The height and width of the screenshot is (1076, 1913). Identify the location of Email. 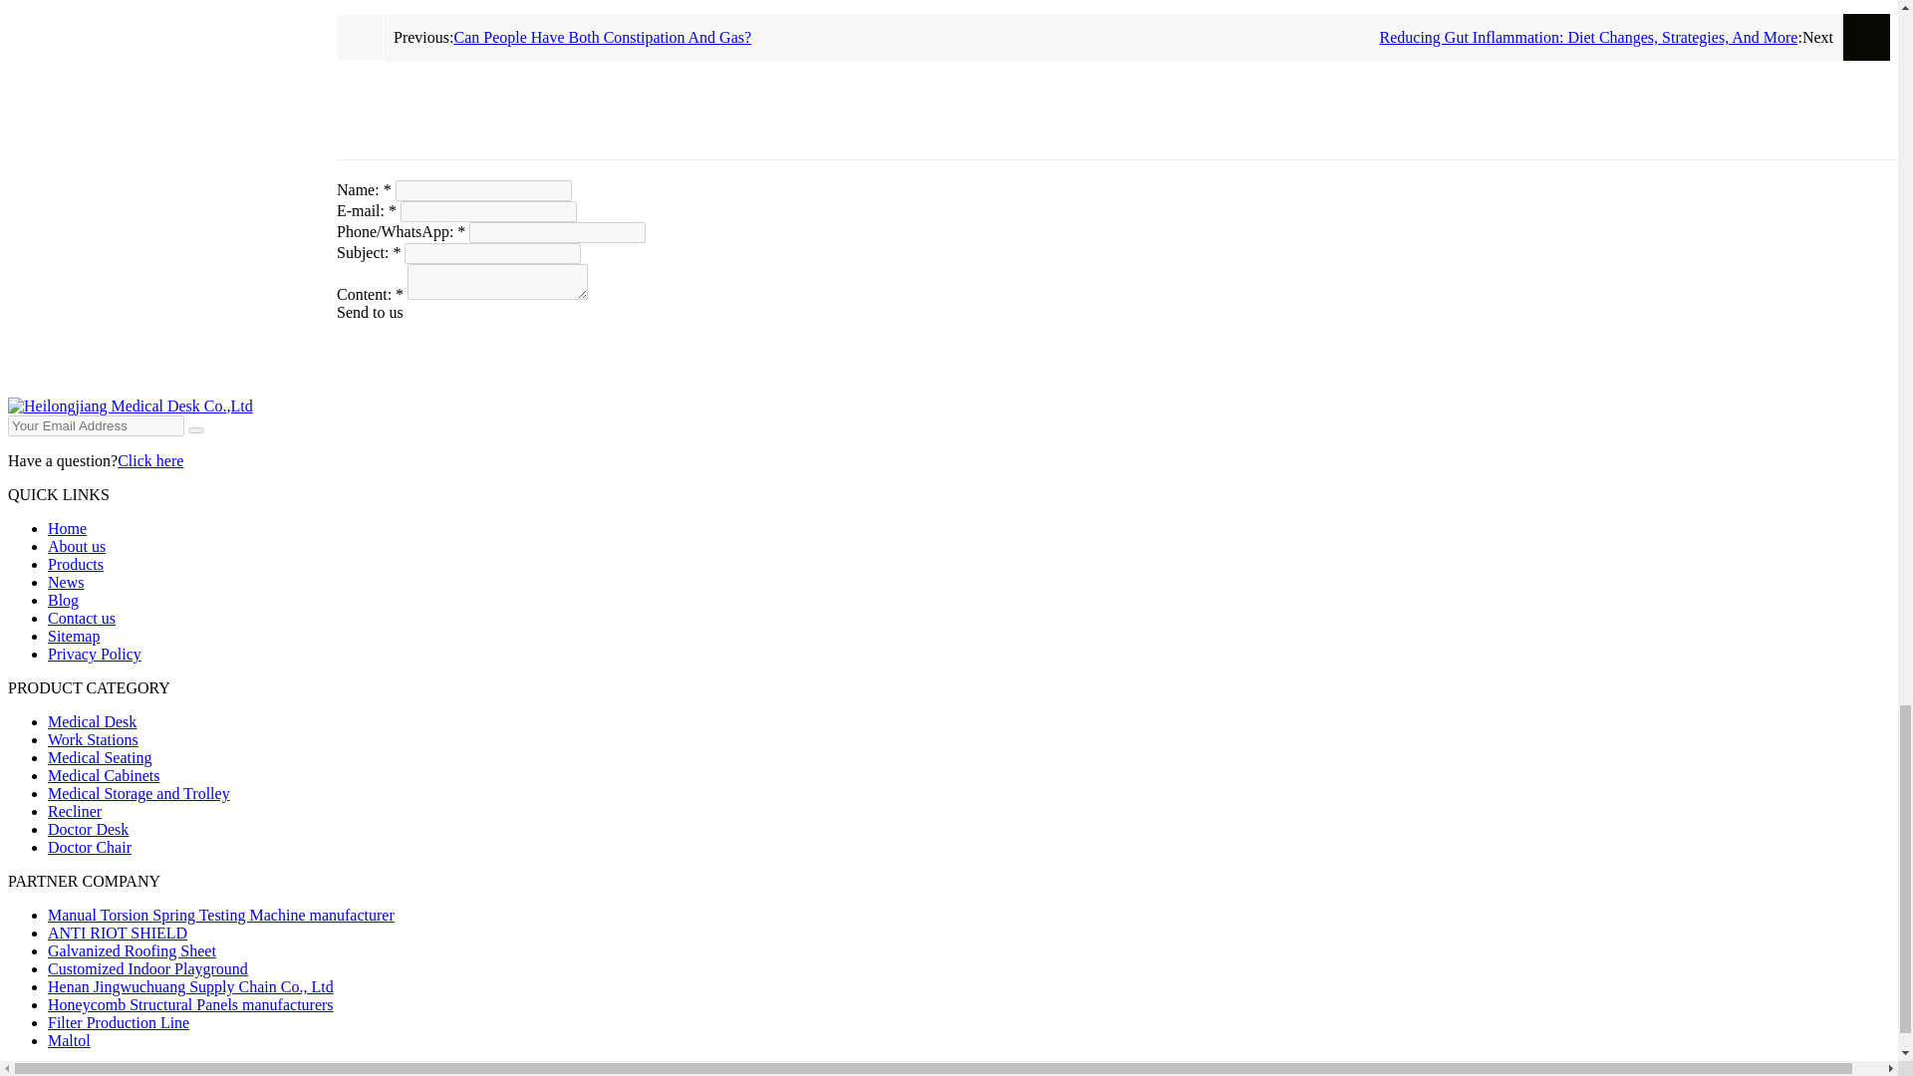
(195, 430).